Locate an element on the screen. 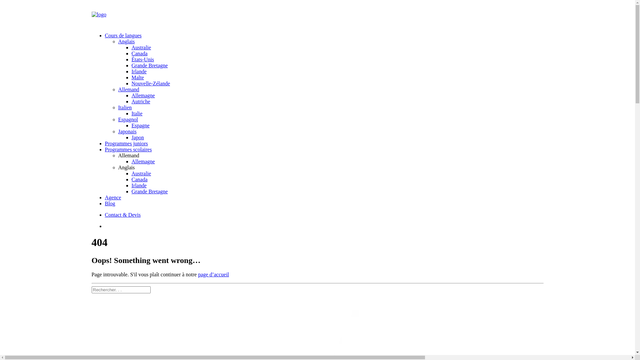 Image resolution: width=640 pixels, height=360 pixels. Malte is located at coordinates (137, 77).